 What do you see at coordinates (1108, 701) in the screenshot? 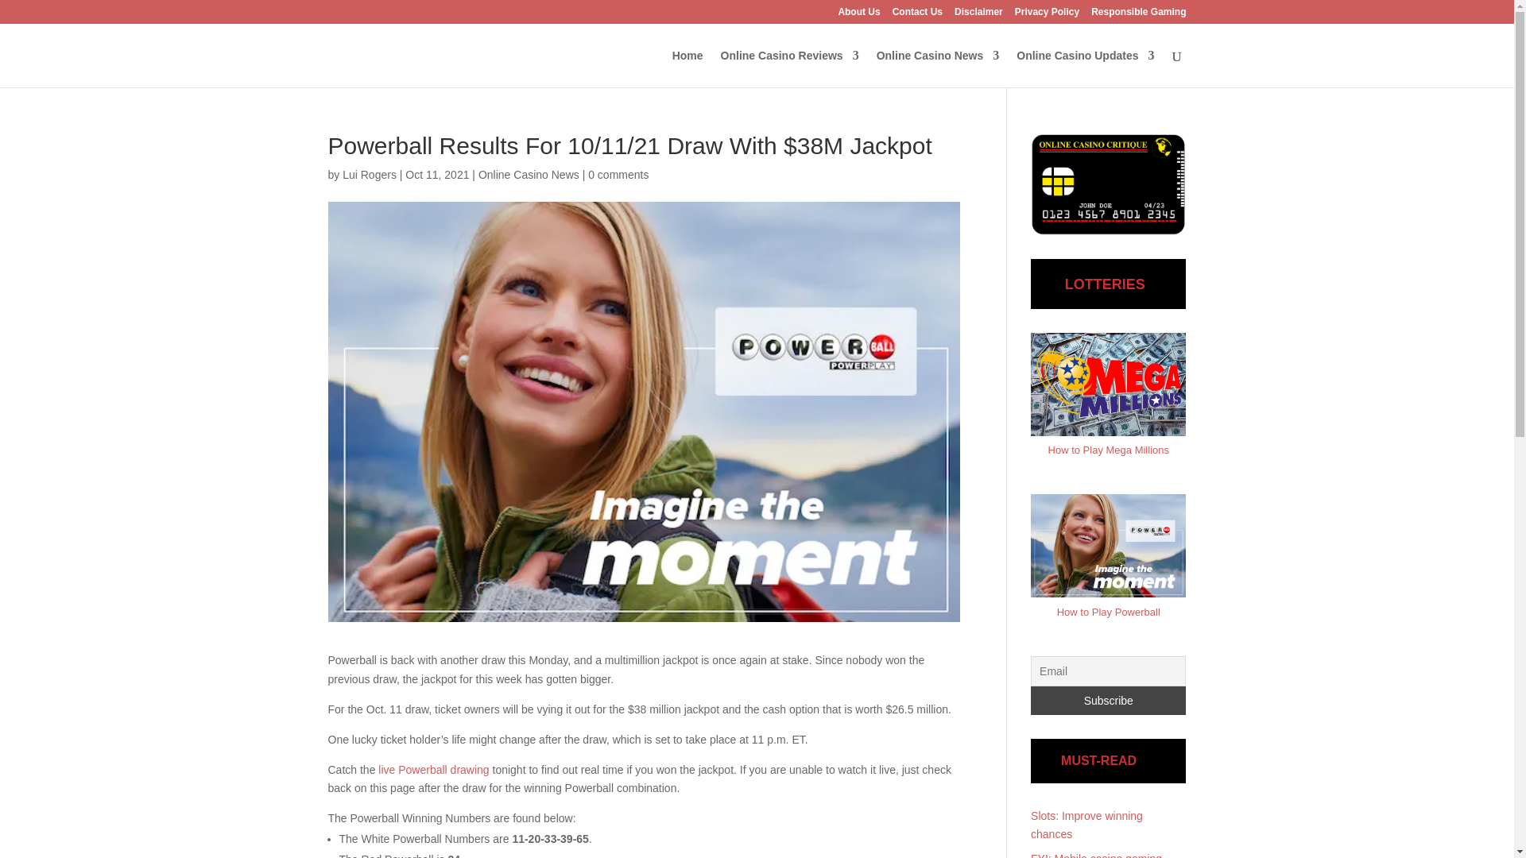
I see `Subscribe` at bounding box center [1108, 701].